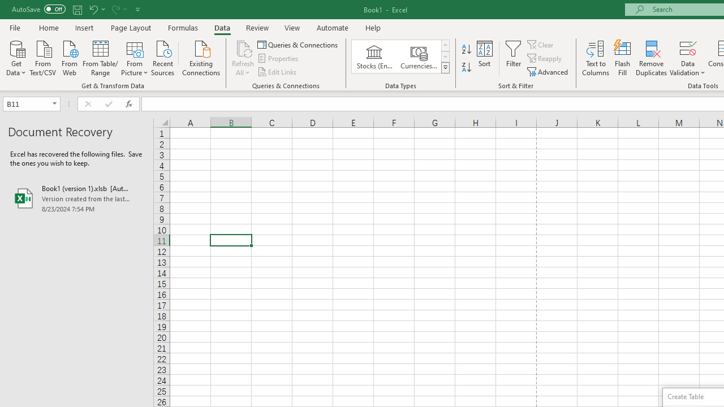 The width and height of the screenshot is (724, 407). Describe the element at coordinates (243, 47) in the screenshot. I see `Refresh All` at that location.